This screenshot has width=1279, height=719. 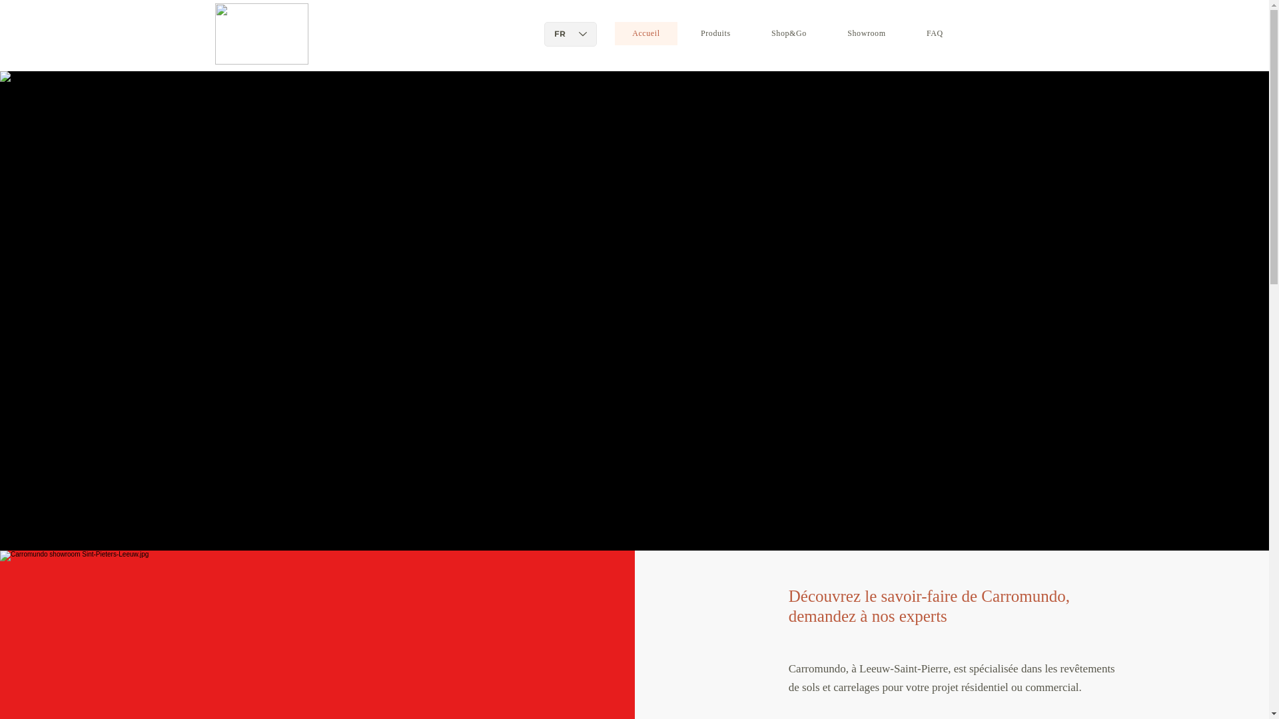 What do you see at coordinates (789, 33) in the screenshot?
I see `Shop&Go` at bounding box center [789, 33].